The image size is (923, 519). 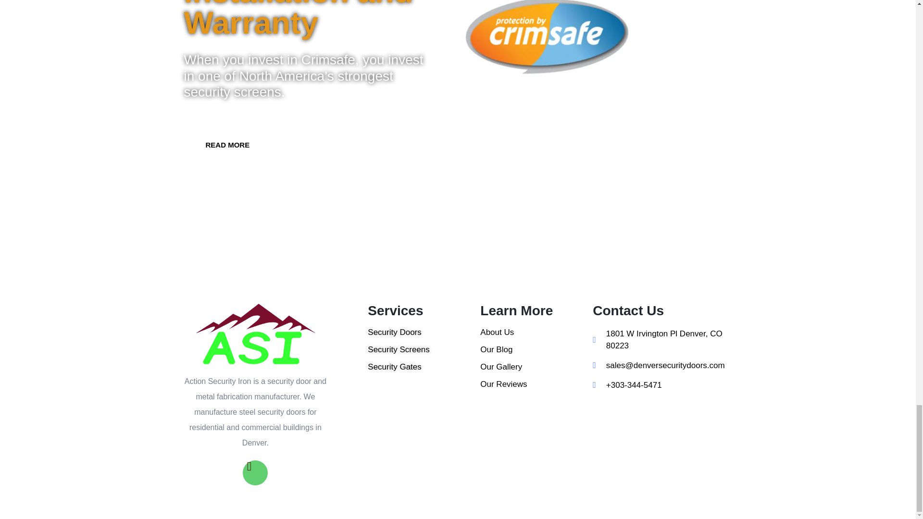 I want to click on READ MORE, so click(x=227, y=145).